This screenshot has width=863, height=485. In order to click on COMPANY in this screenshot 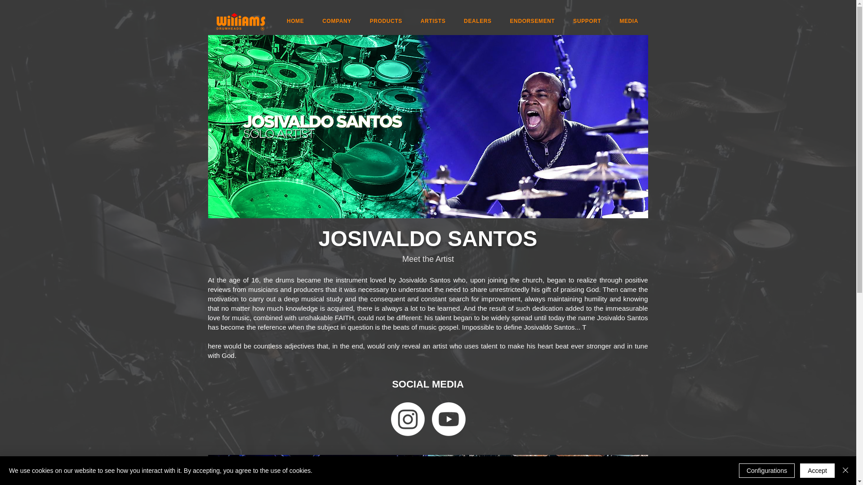, I will do `click(337, 21)`.